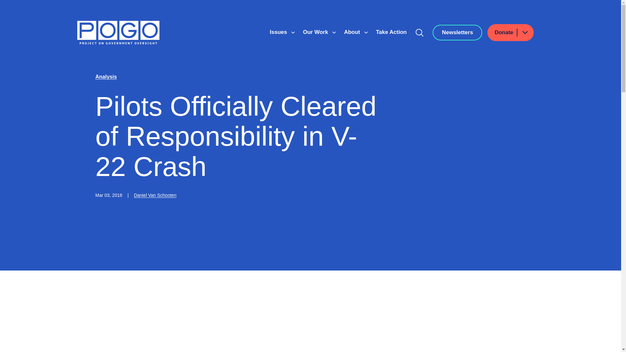  Describe the element at coordinates (118, 33) in the screenshot. I see `Home` at that location.